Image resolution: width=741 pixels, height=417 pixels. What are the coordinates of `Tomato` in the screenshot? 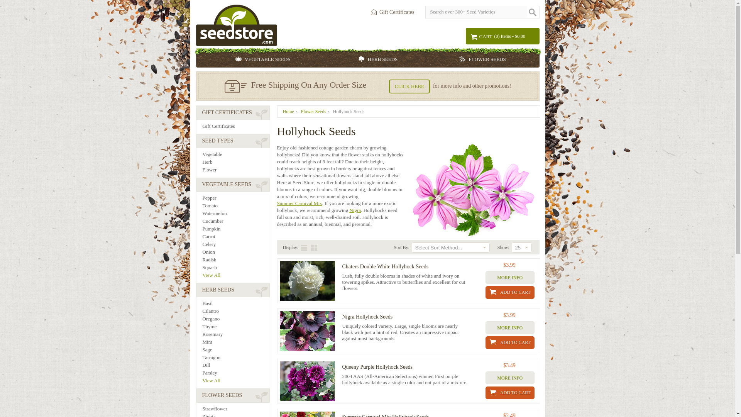 It's located at (236, 205).